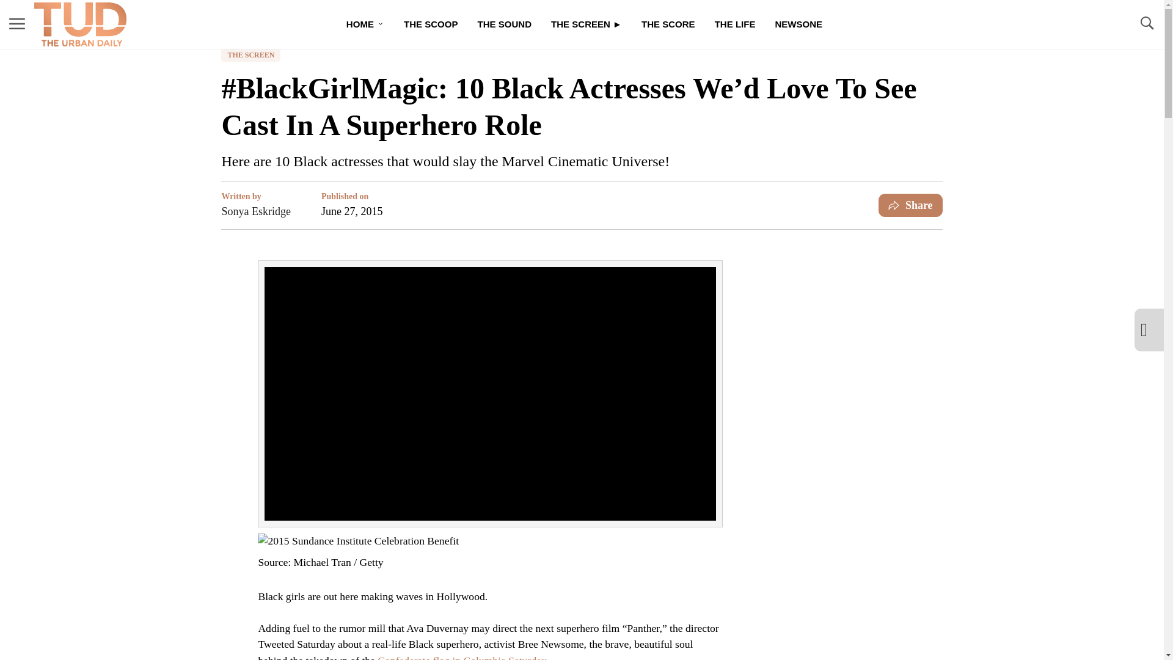  I want to click on MENU, so click(17, 24).